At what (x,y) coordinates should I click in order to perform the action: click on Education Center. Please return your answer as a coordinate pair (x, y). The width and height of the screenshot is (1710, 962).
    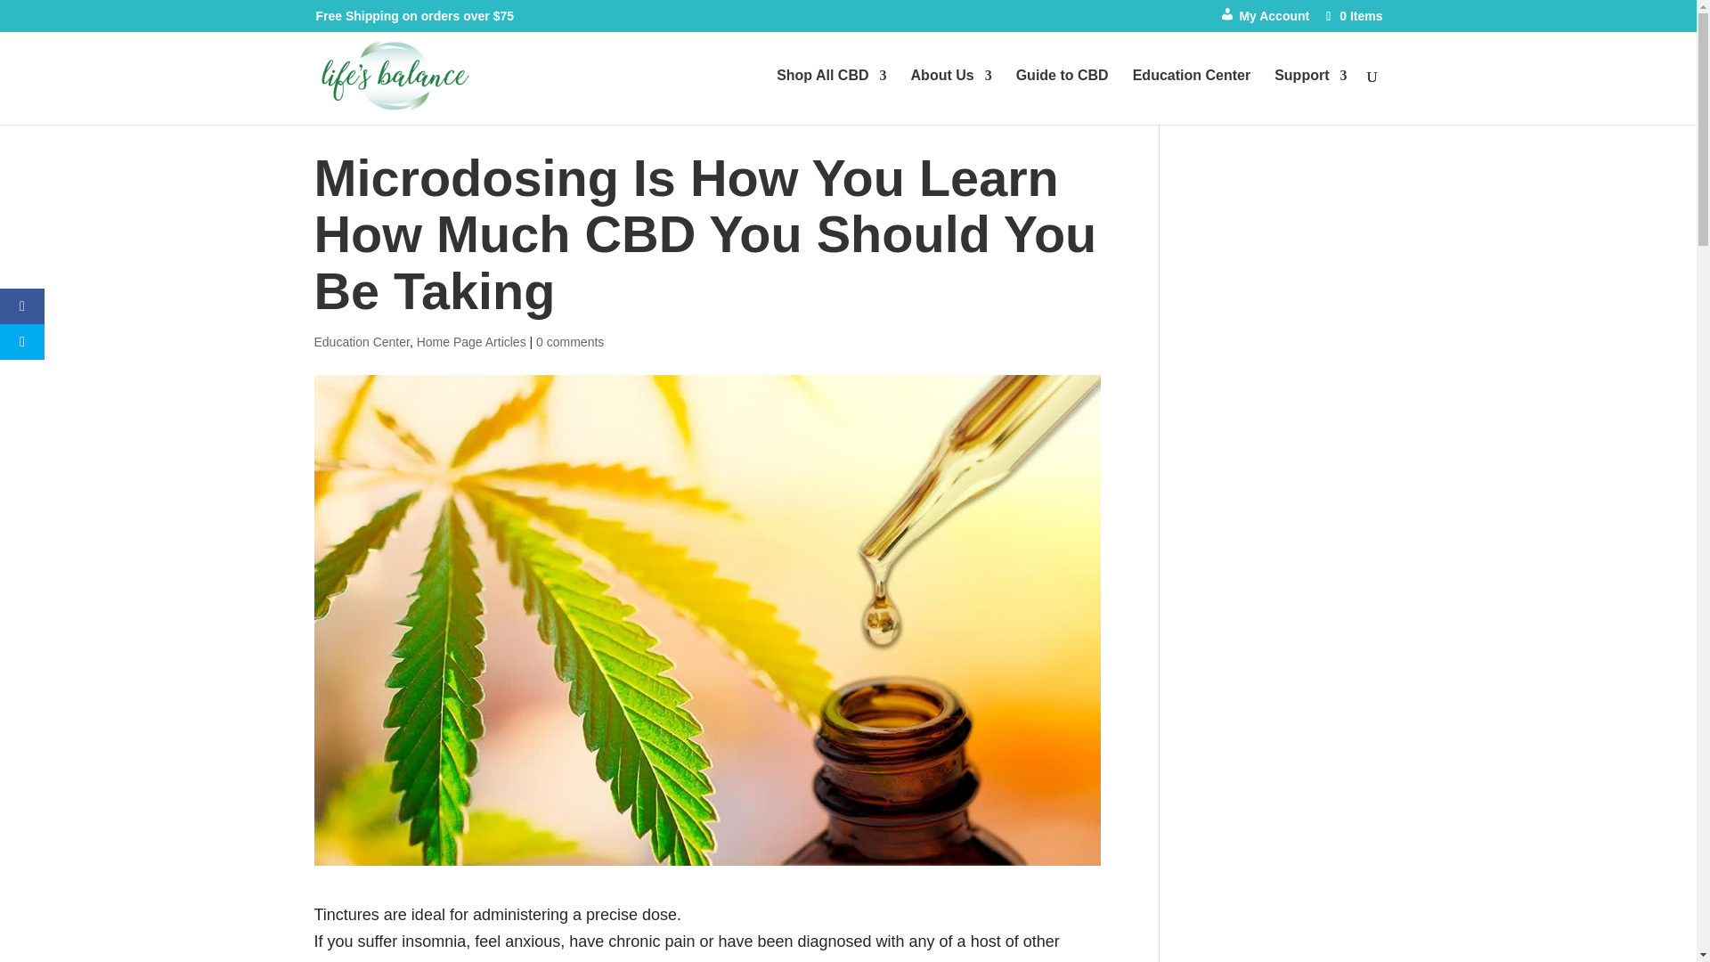
    Looking at the image, I should click on (360, 342).